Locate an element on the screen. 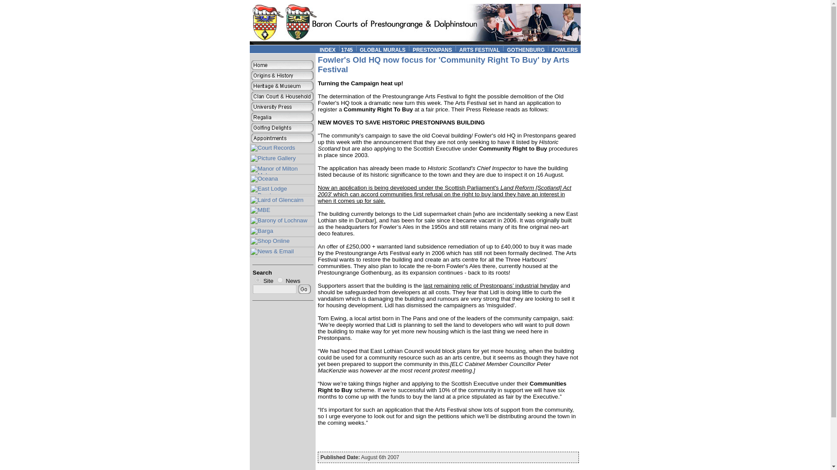 This screenshot has height=470, width=837. GLOBAL MURALS is located at coordinates (381, 50).